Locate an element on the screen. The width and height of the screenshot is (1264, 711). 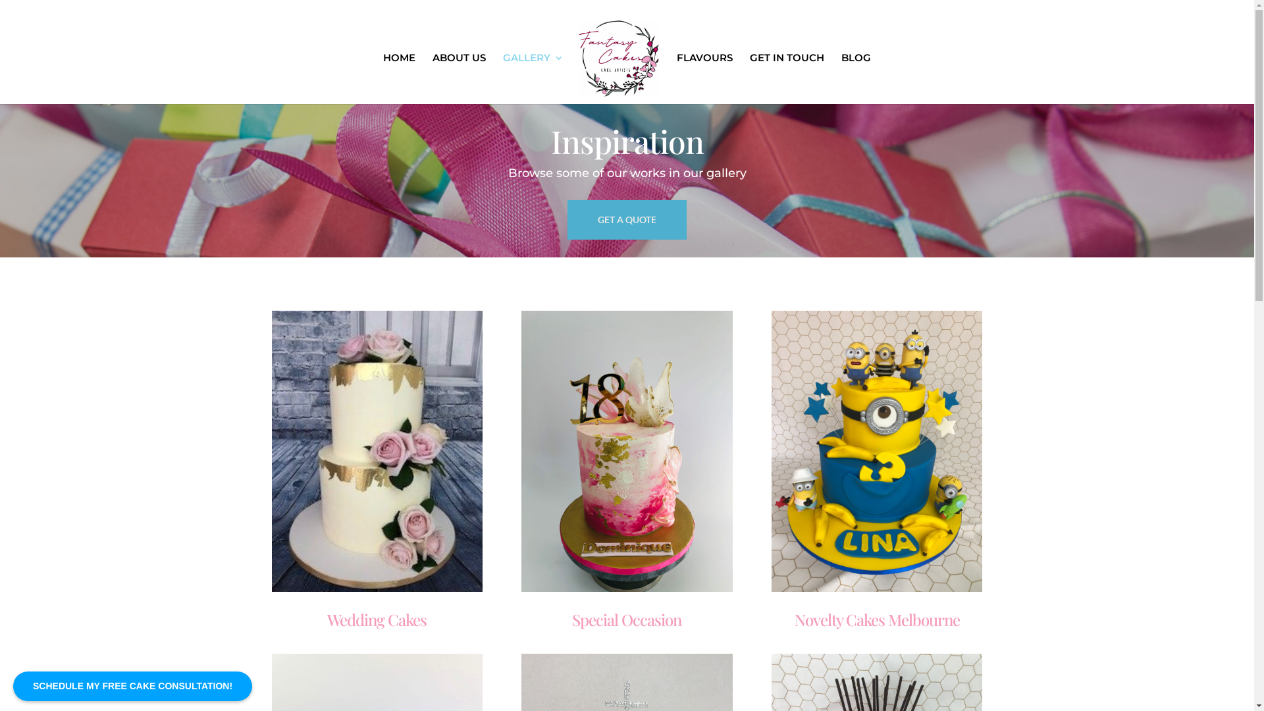
Minions Birthday Cake is located at coordinates (877, 452).